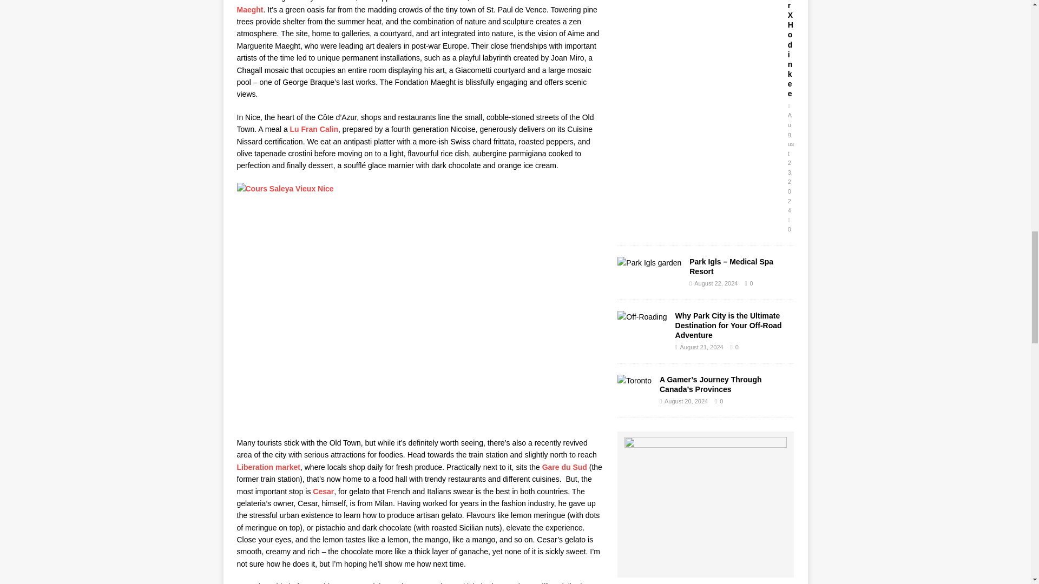 The height and width of the screenshot is (584, 1039). I want to click on Lu Fran Calin, so click(314, 129).